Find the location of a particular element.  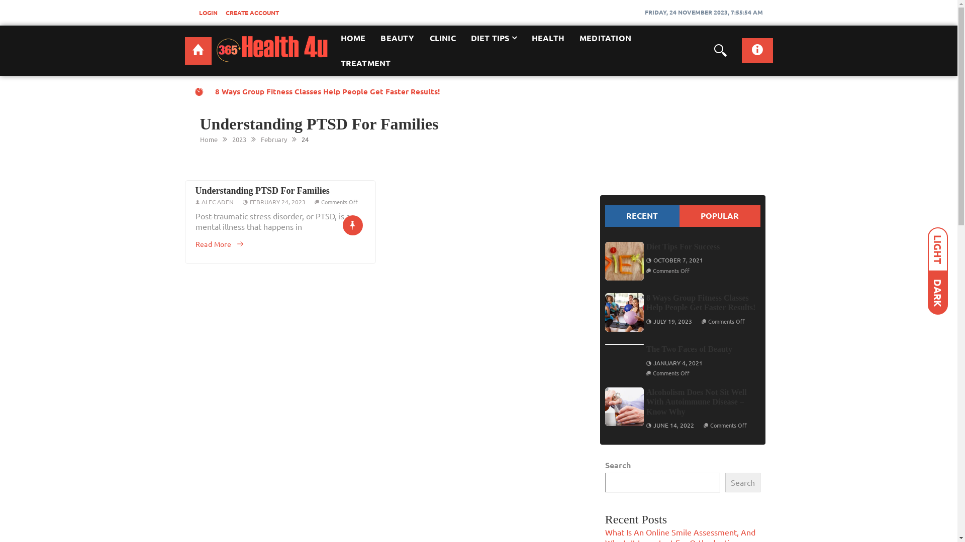

8 Ways Group Fitness Classes Help People Get Faster Results! is located at coordinates (624, 312).